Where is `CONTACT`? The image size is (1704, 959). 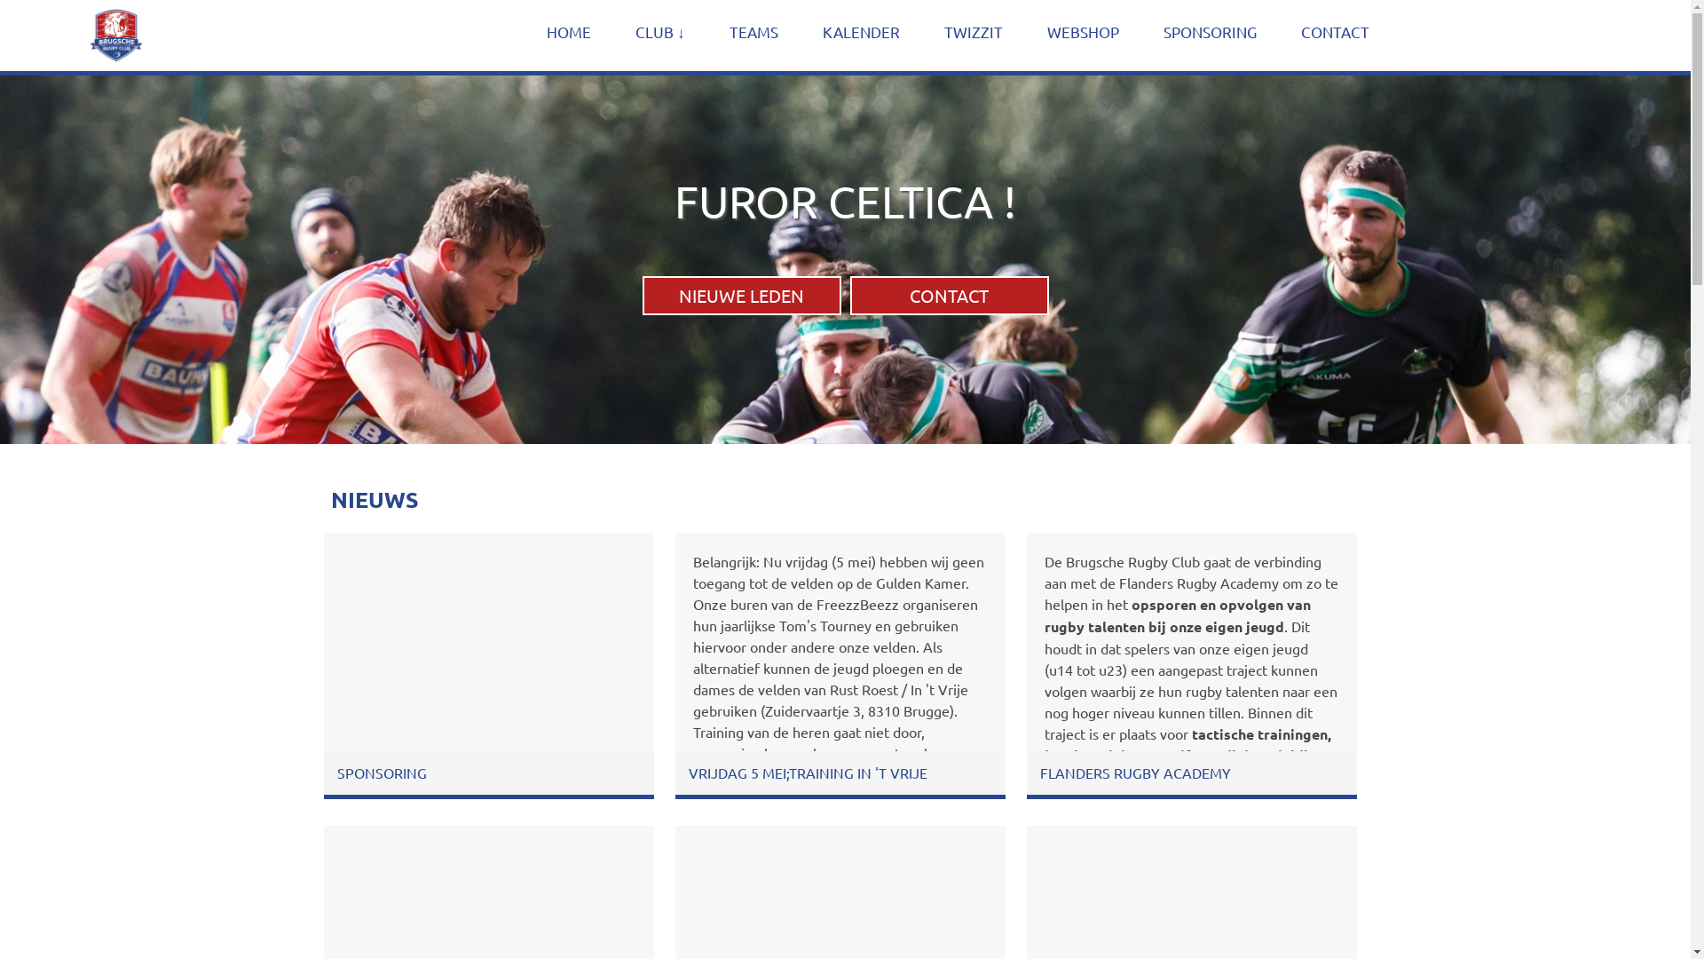 CONTACT is located at coordinates (950, 295).